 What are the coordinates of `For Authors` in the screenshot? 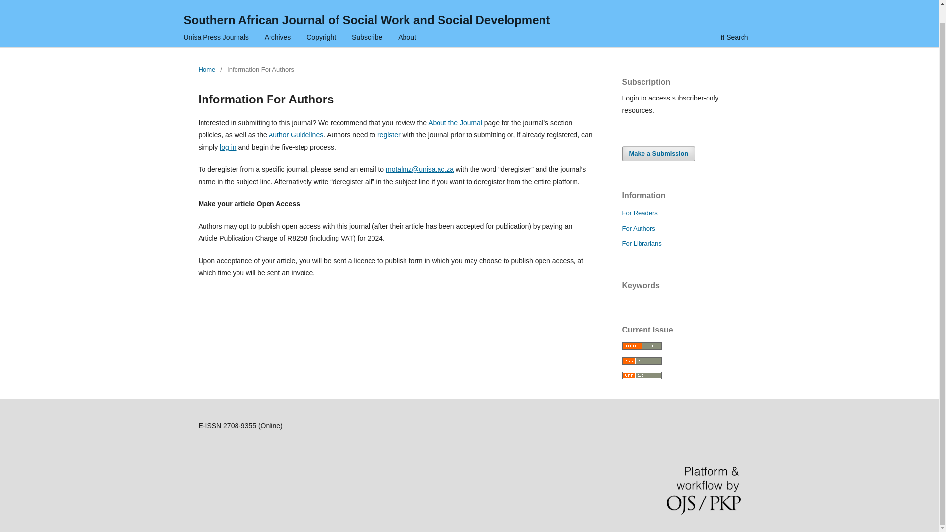 It's located at (638, 228).